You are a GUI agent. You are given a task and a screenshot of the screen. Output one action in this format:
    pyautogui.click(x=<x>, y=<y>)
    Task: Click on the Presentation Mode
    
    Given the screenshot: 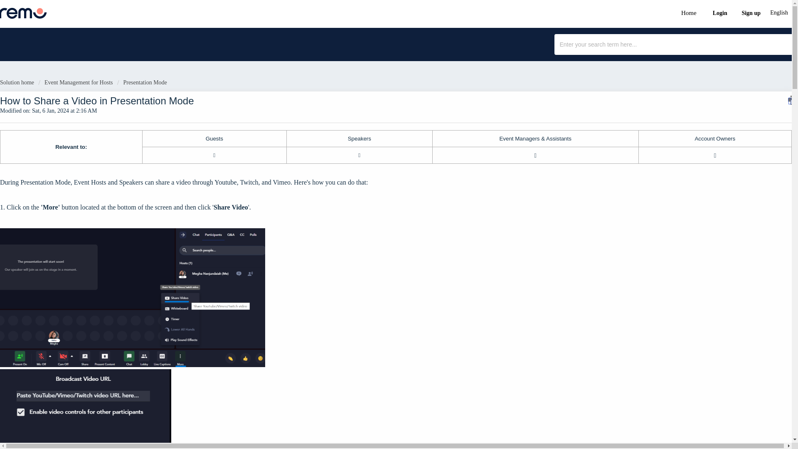 What is the action you would take?
    pyautogui.click(x=142, y=82)
    